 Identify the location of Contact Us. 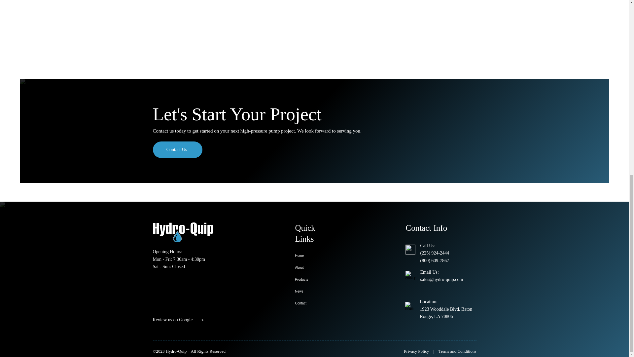
(177, 149).